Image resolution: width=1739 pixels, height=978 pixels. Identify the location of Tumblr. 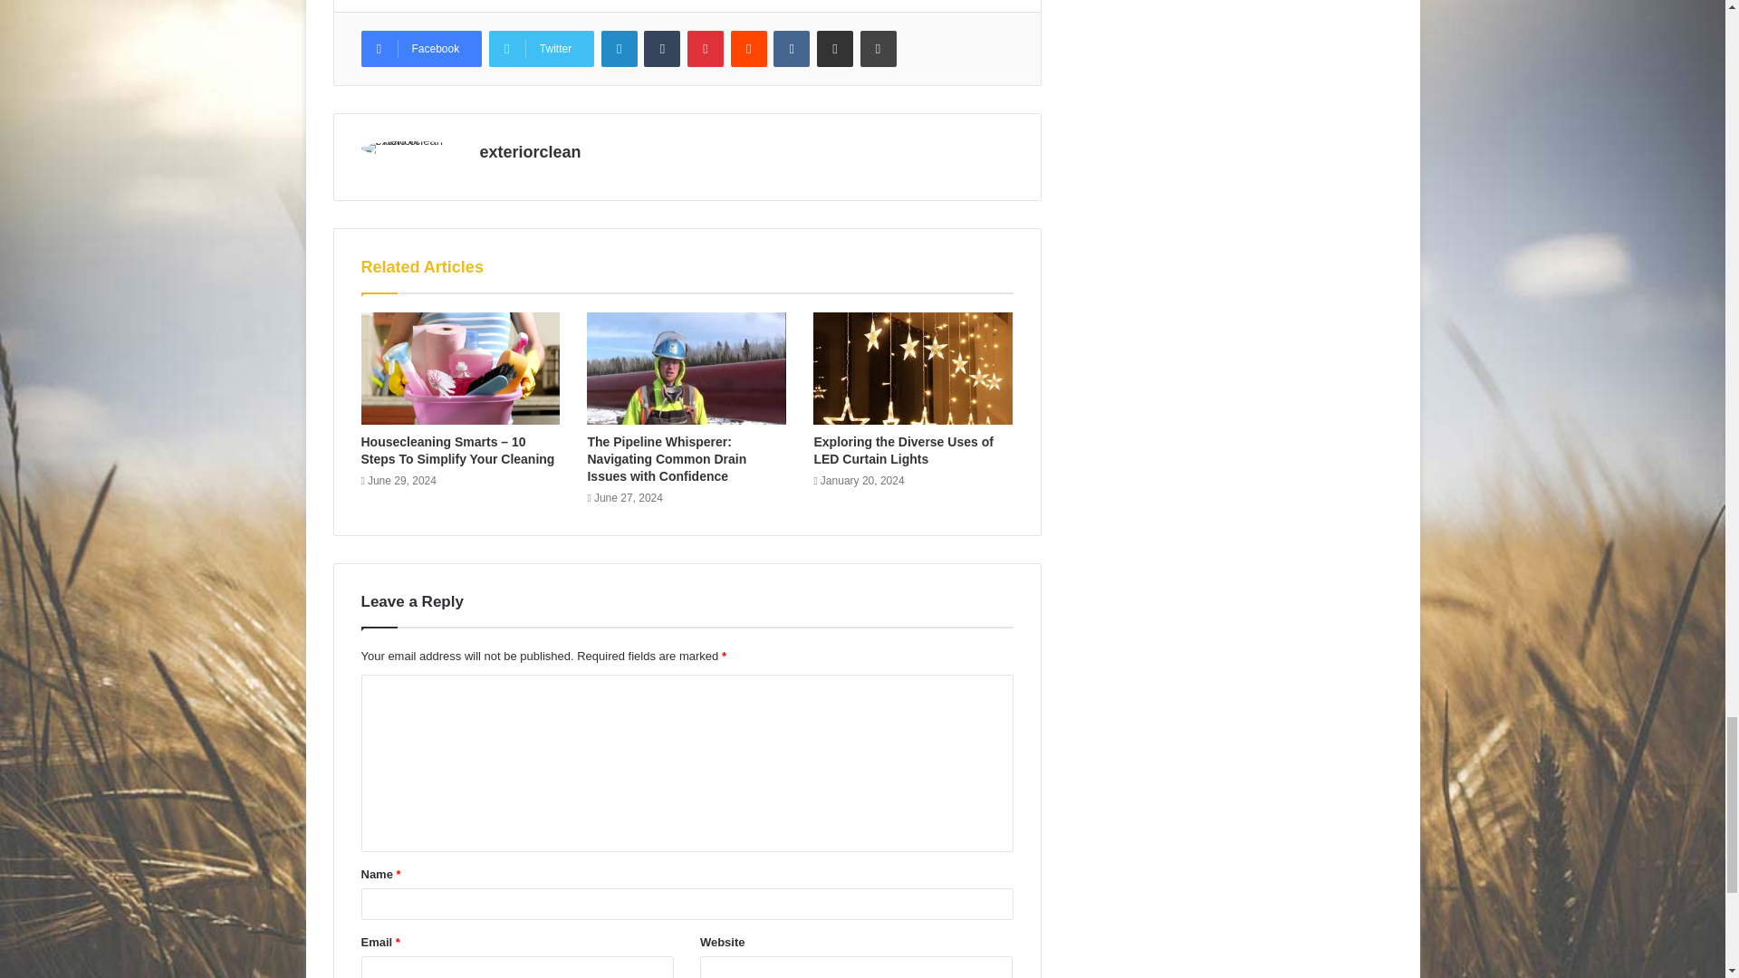
(661, 49).